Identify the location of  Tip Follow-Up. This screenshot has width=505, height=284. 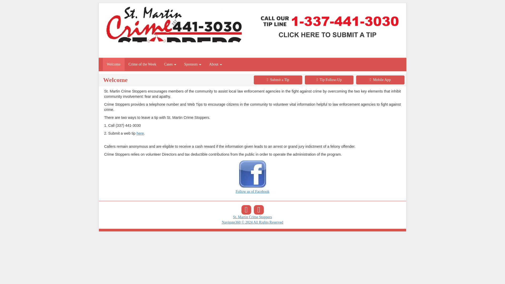
(329, 80).